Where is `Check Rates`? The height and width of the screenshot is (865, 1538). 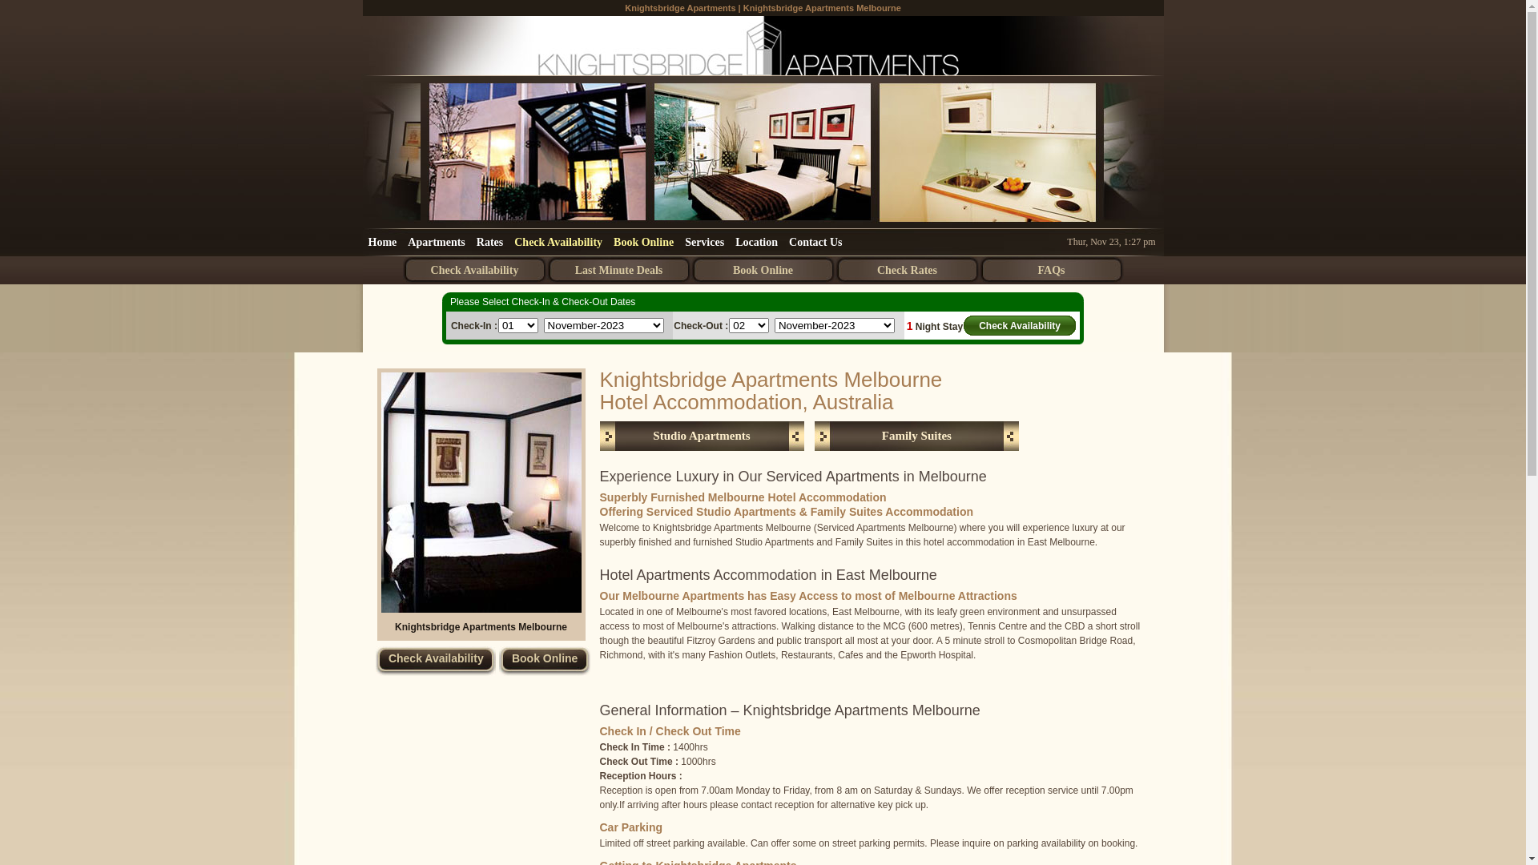
Check Rates is located at coordinates (907, 271).